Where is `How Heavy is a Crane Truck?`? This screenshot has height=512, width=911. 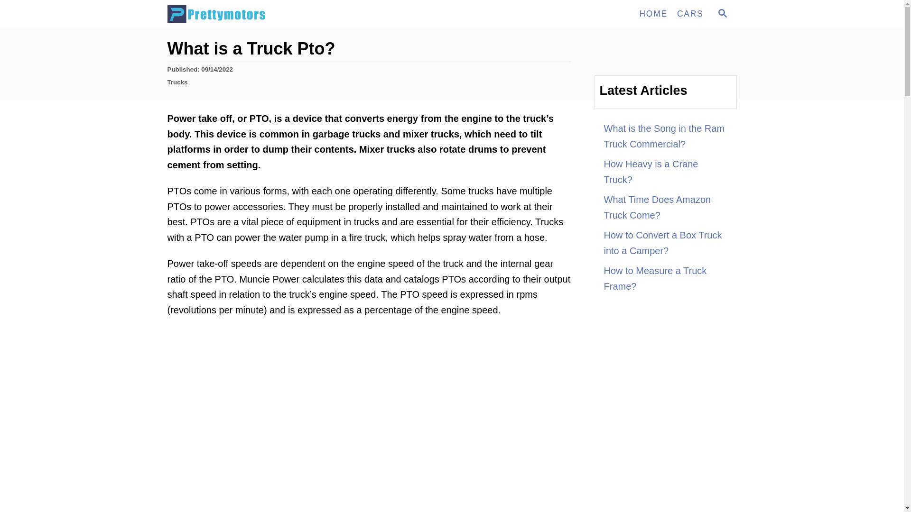
How Heavy is a Crane Truck? is located at coordinates (653, 14).